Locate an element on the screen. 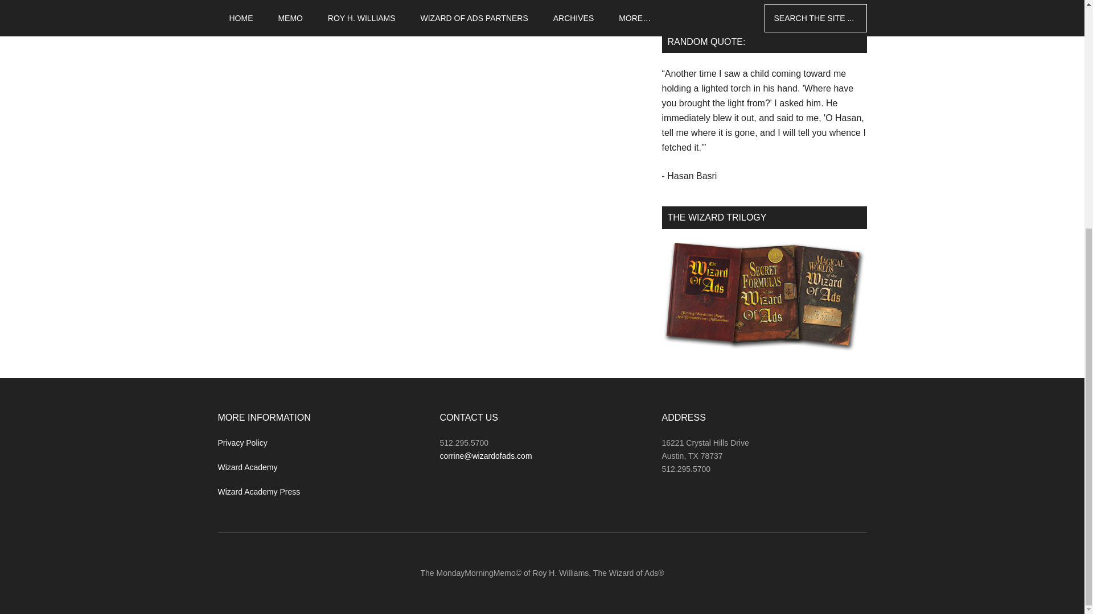  Privacy Policy is located at coordinates (242, 443).